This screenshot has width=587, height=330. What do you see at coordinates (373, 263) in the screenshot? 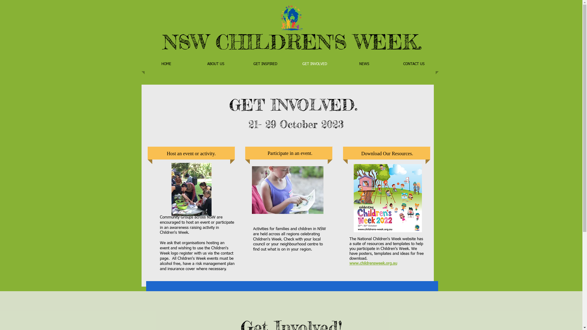
I see `www.childrensweek.org.au` at bounding box center [373, 263].